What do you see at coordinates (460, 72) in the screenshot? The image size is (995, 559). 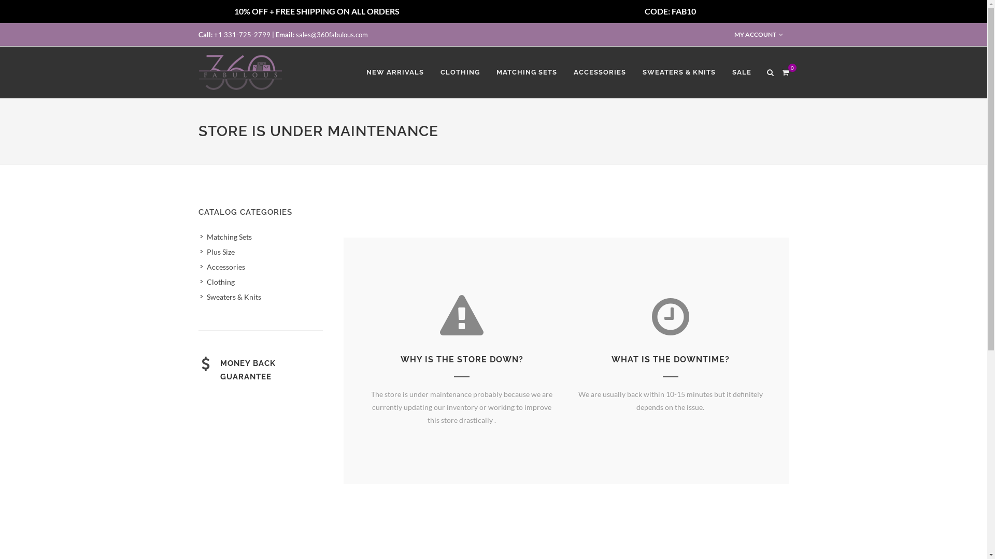 I see `CLOTHING` at bounding box center [460, 72].